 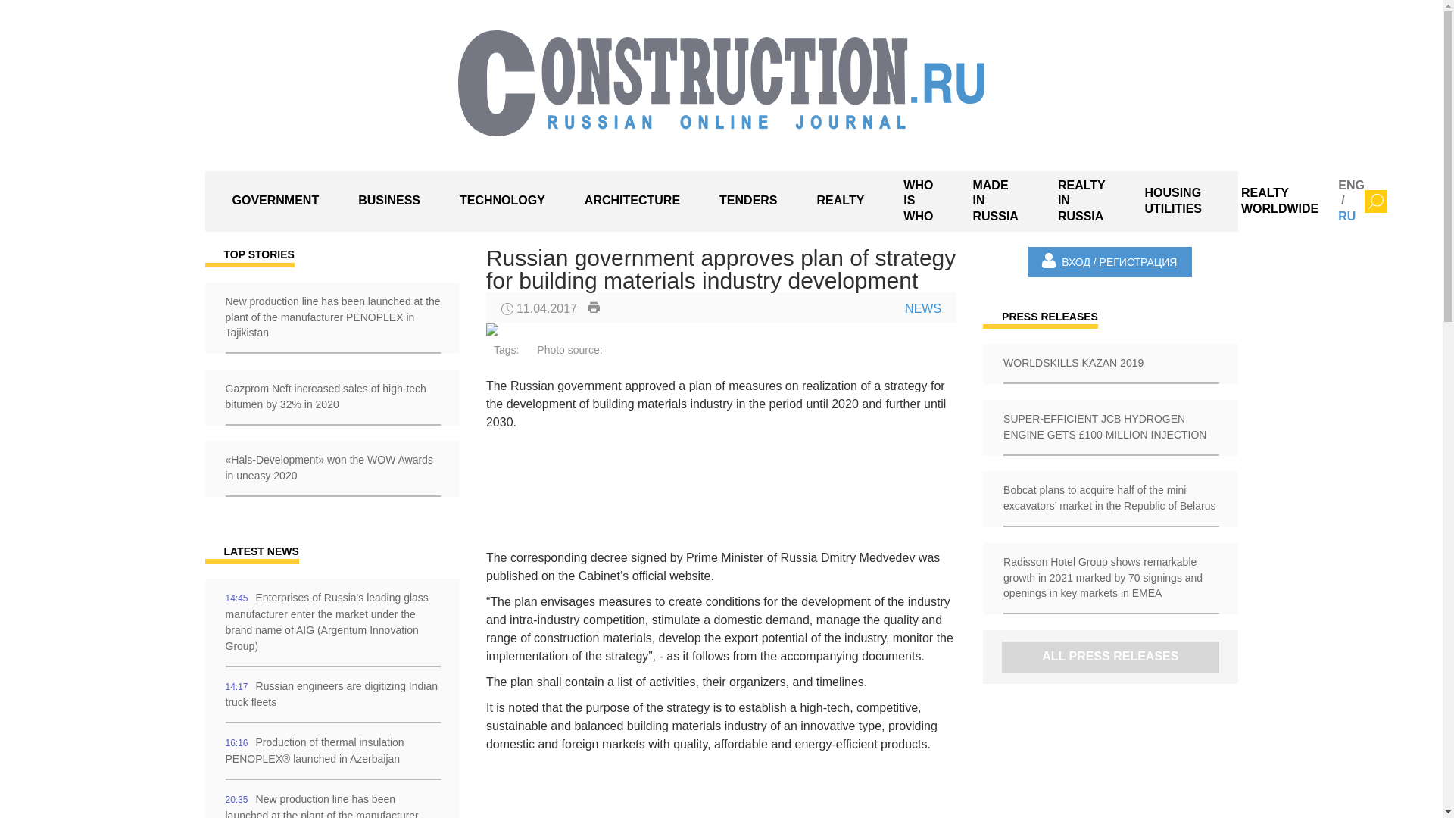 What do you see at coordinates (841, 201) in the screenshot?
I see `REALTY` at bounding box center [841, 201].